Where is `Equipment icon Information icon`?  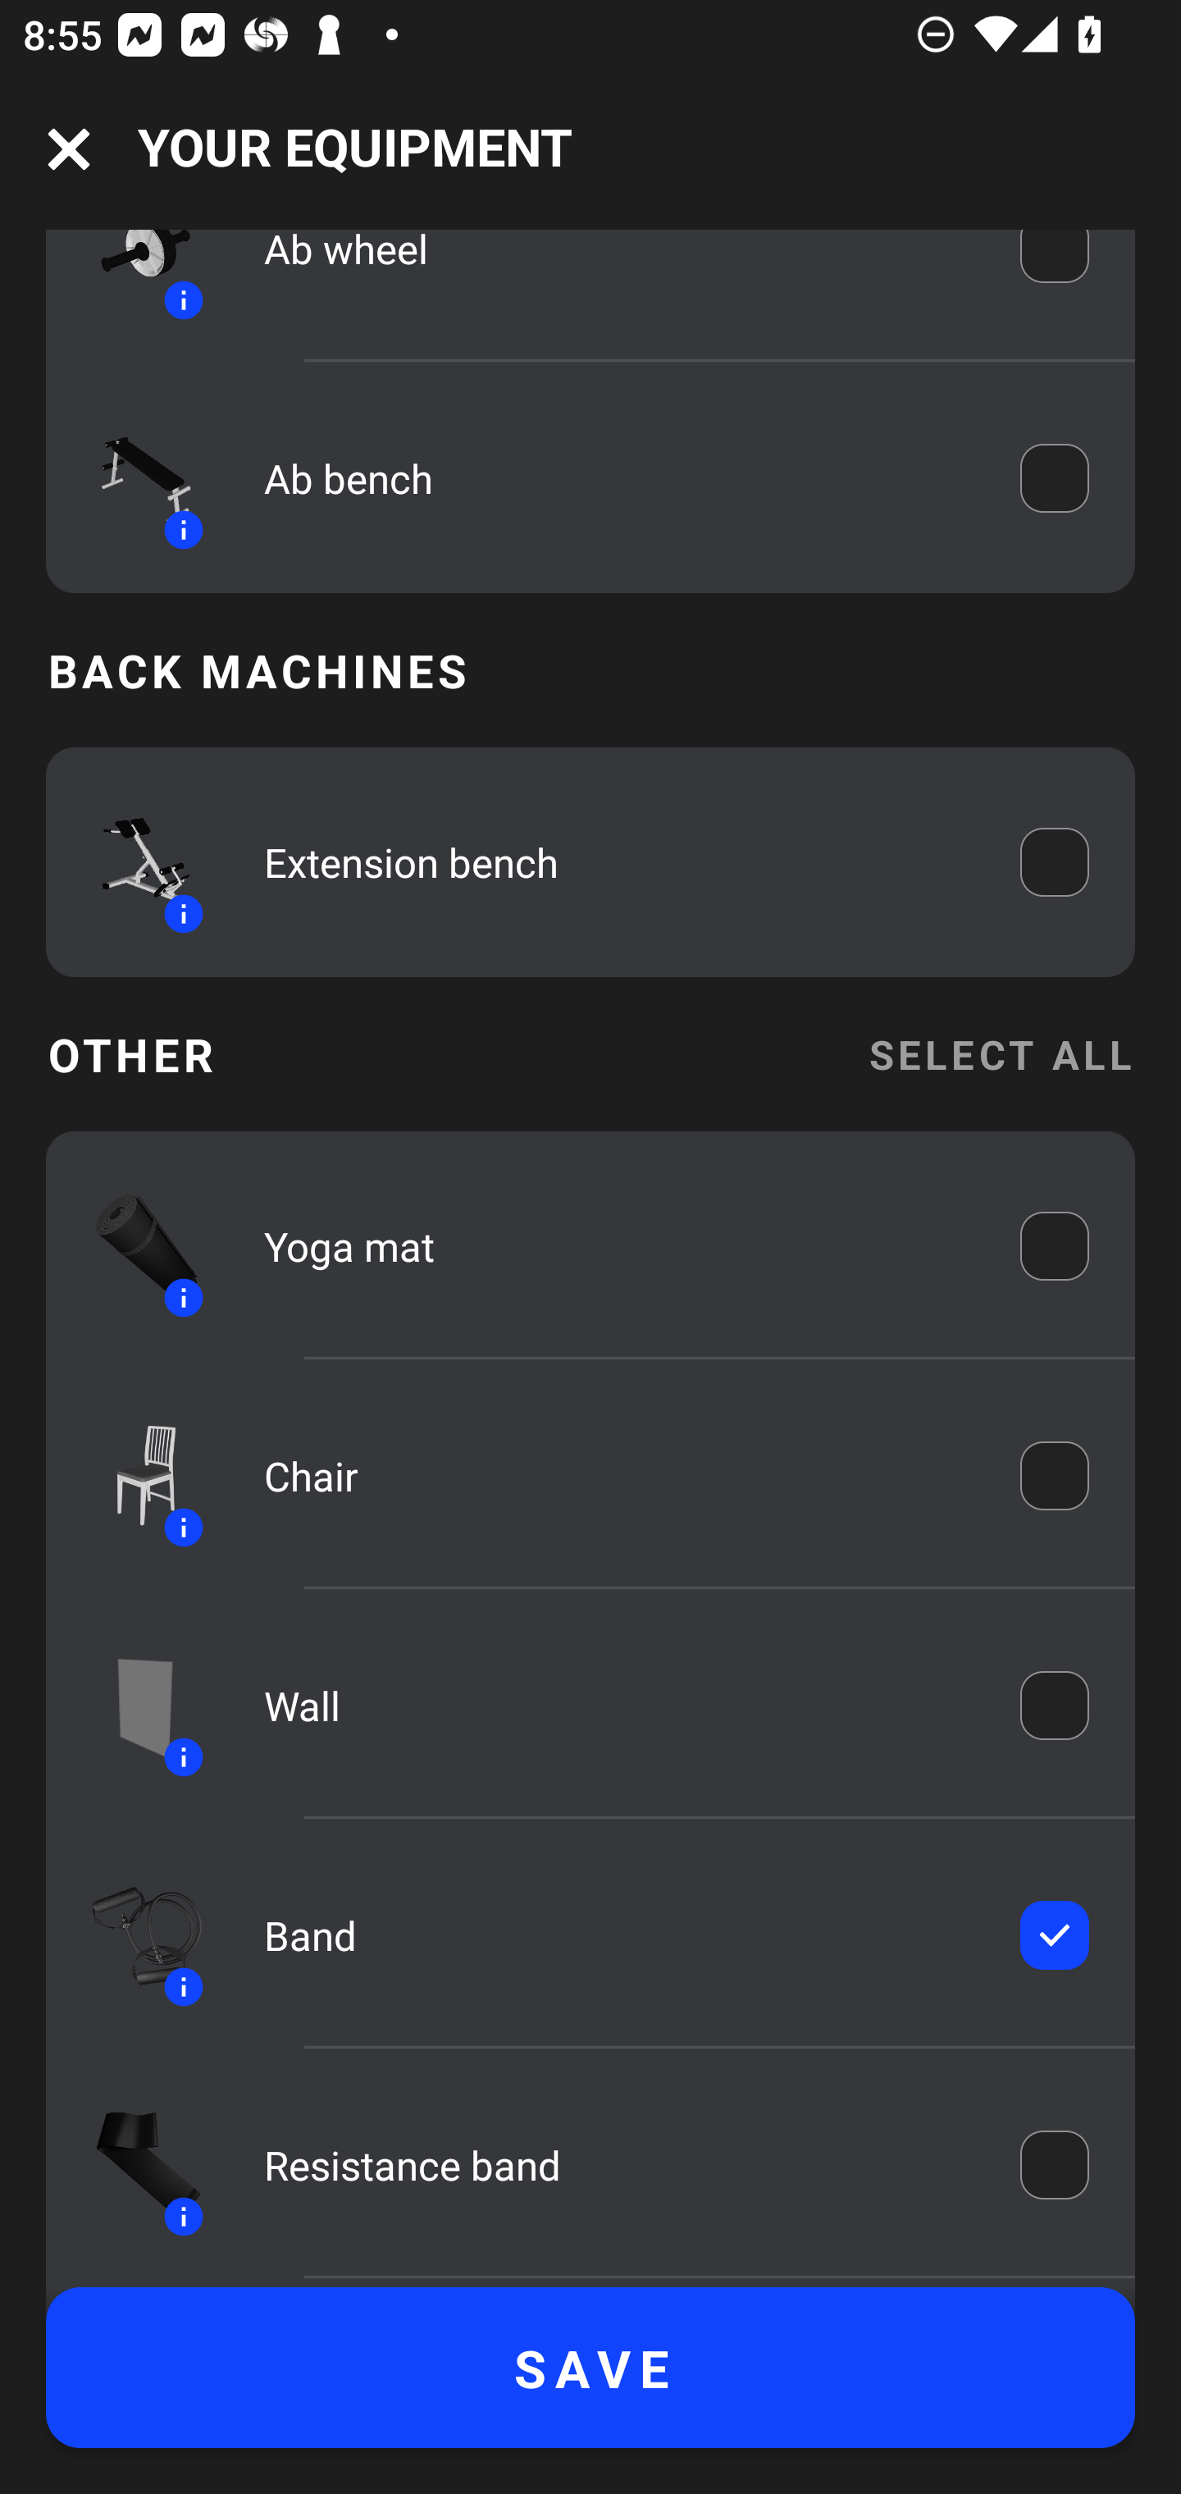 Equipment icon Information icon is located at coordinates (132, 2166).